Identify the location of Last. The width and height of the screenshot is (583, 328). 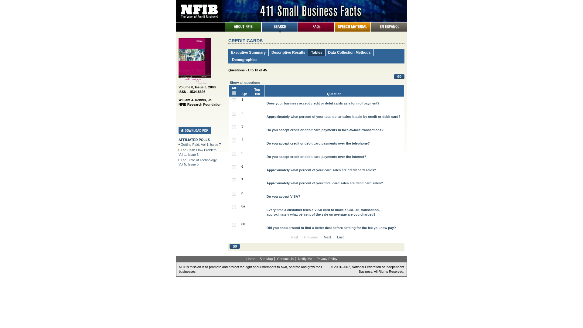
(340, 237).